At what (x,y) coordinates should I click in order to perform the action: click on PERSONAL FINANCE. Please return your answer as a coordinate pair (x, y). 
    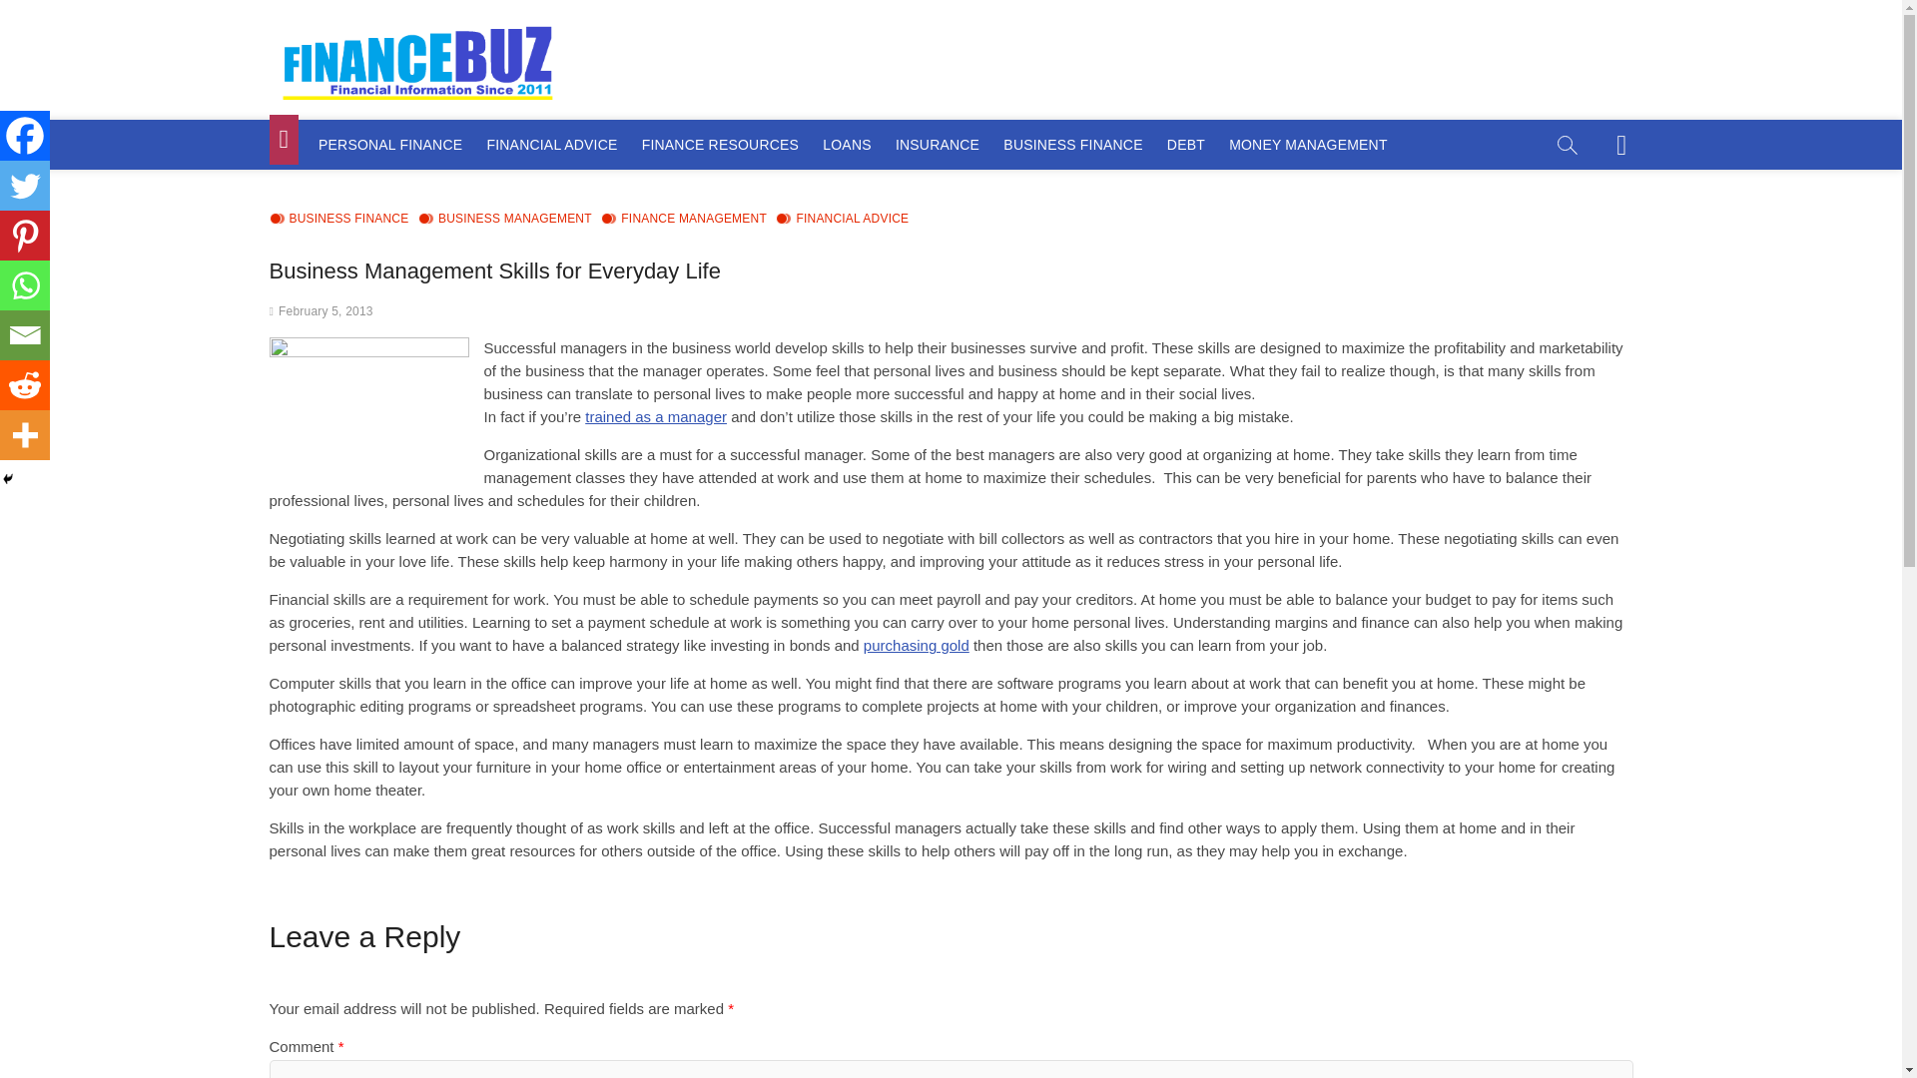
    Looking at the image, I should click on (389, 144).